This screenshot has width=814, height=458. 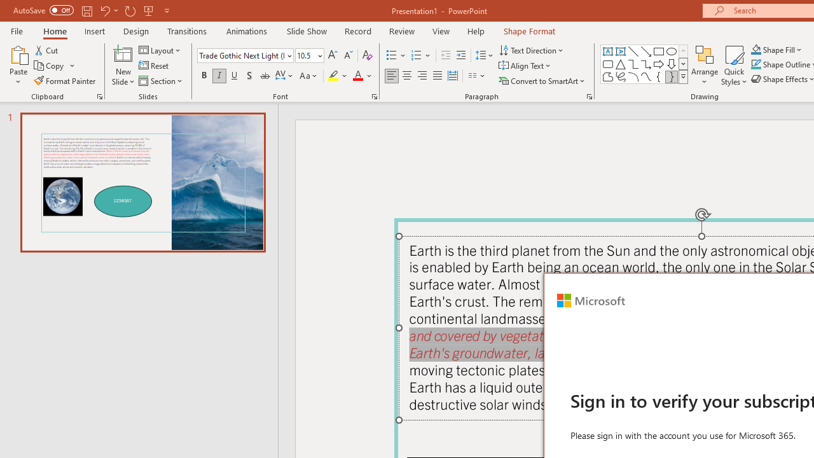 I want to click on Line, so click(x=633, y=51).